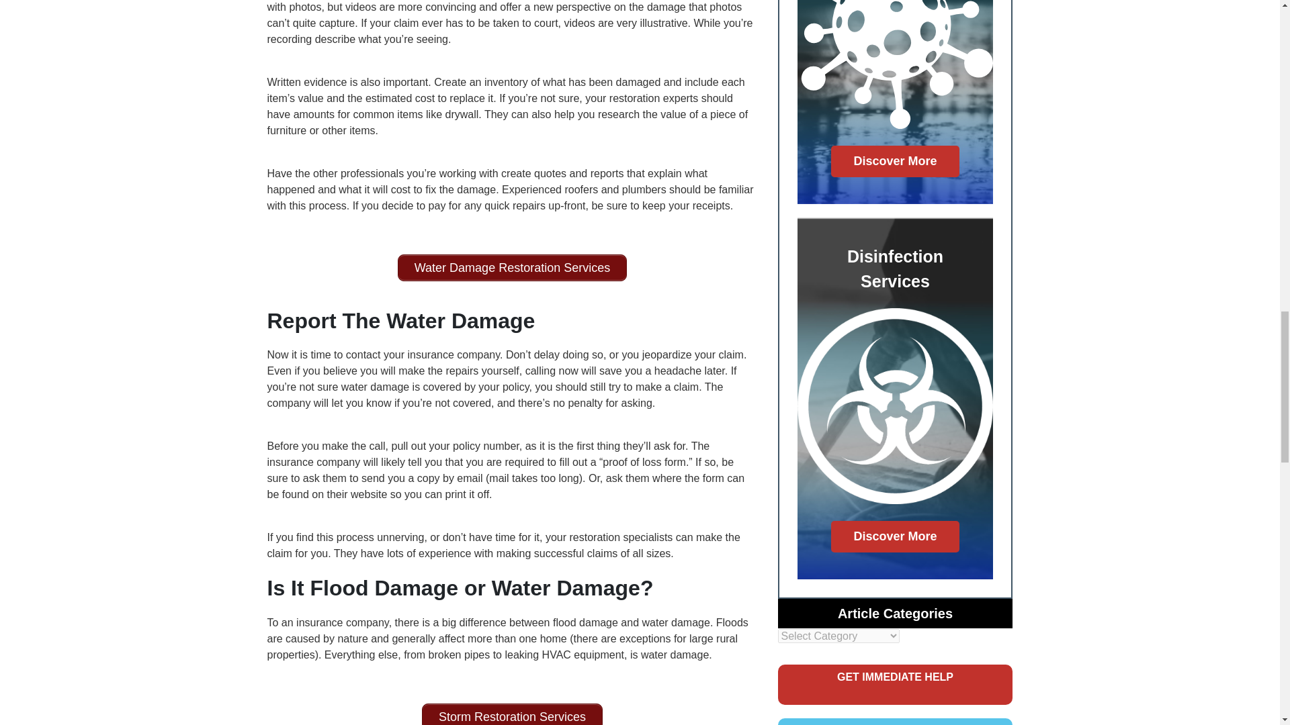 The width and height of the screenshot is (1290, 725). What do you see at coordinates (895, 685) in the screenshot?
I see `GET IMMEDIATE HELP` at bounding box center [895, 685].